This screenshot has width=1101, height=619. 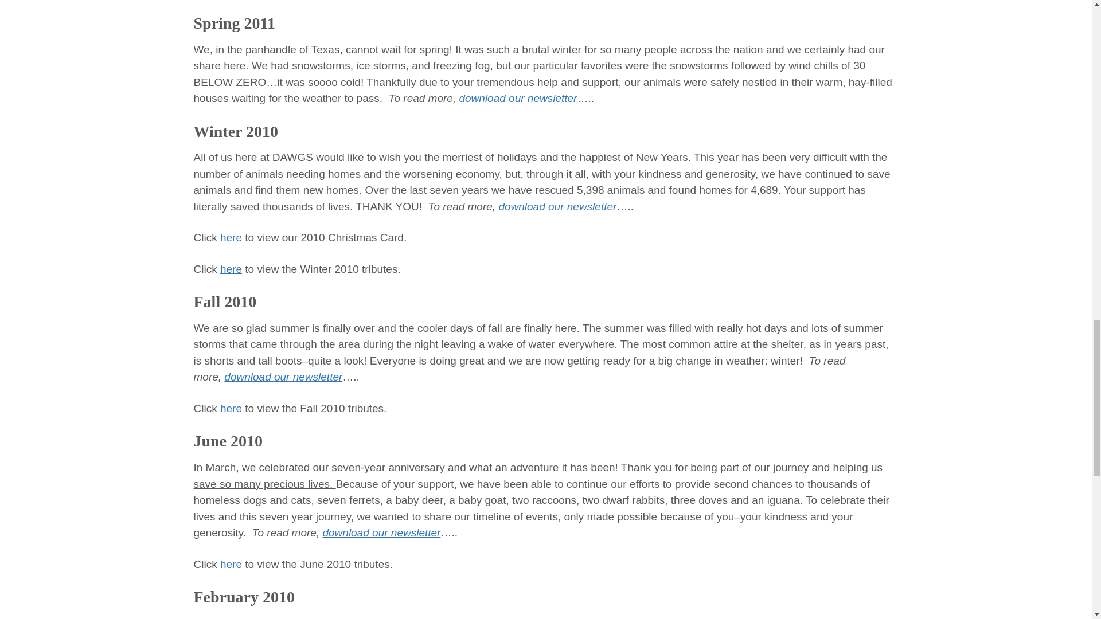 I want to click on here, so click(x=231, y=269).